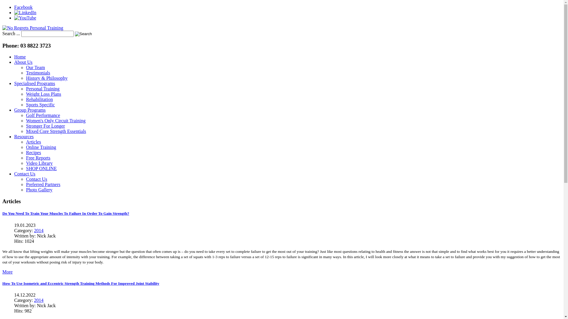 This screenshot has width=568, height=319. Describe the element at coordinates (24, 136) in the screenshot. I see `Resources` at that location.